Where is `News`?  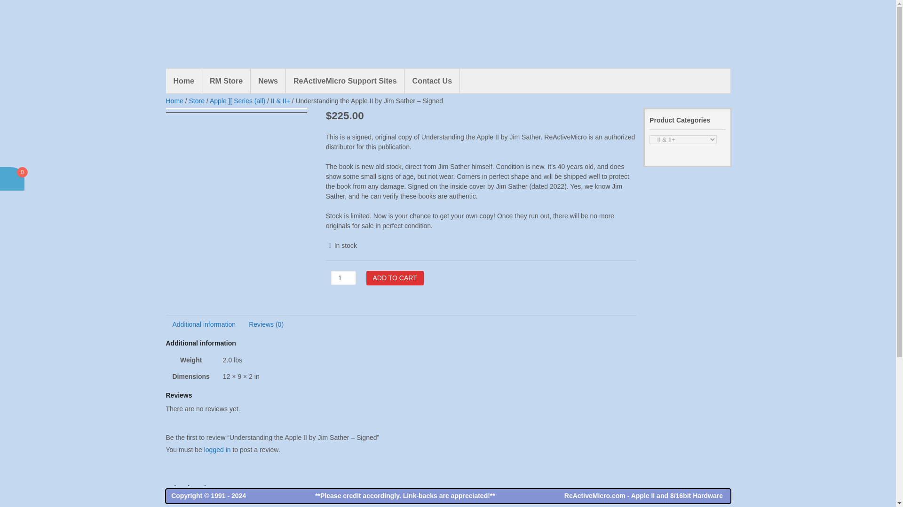 News is located at coordinates (268, 81).